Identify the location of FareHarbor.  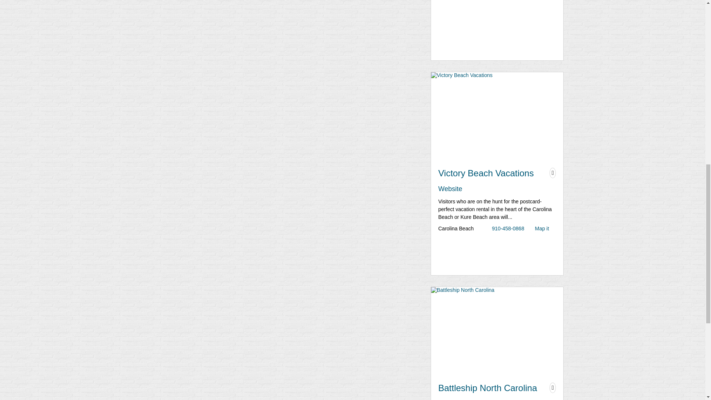
(655, 31).